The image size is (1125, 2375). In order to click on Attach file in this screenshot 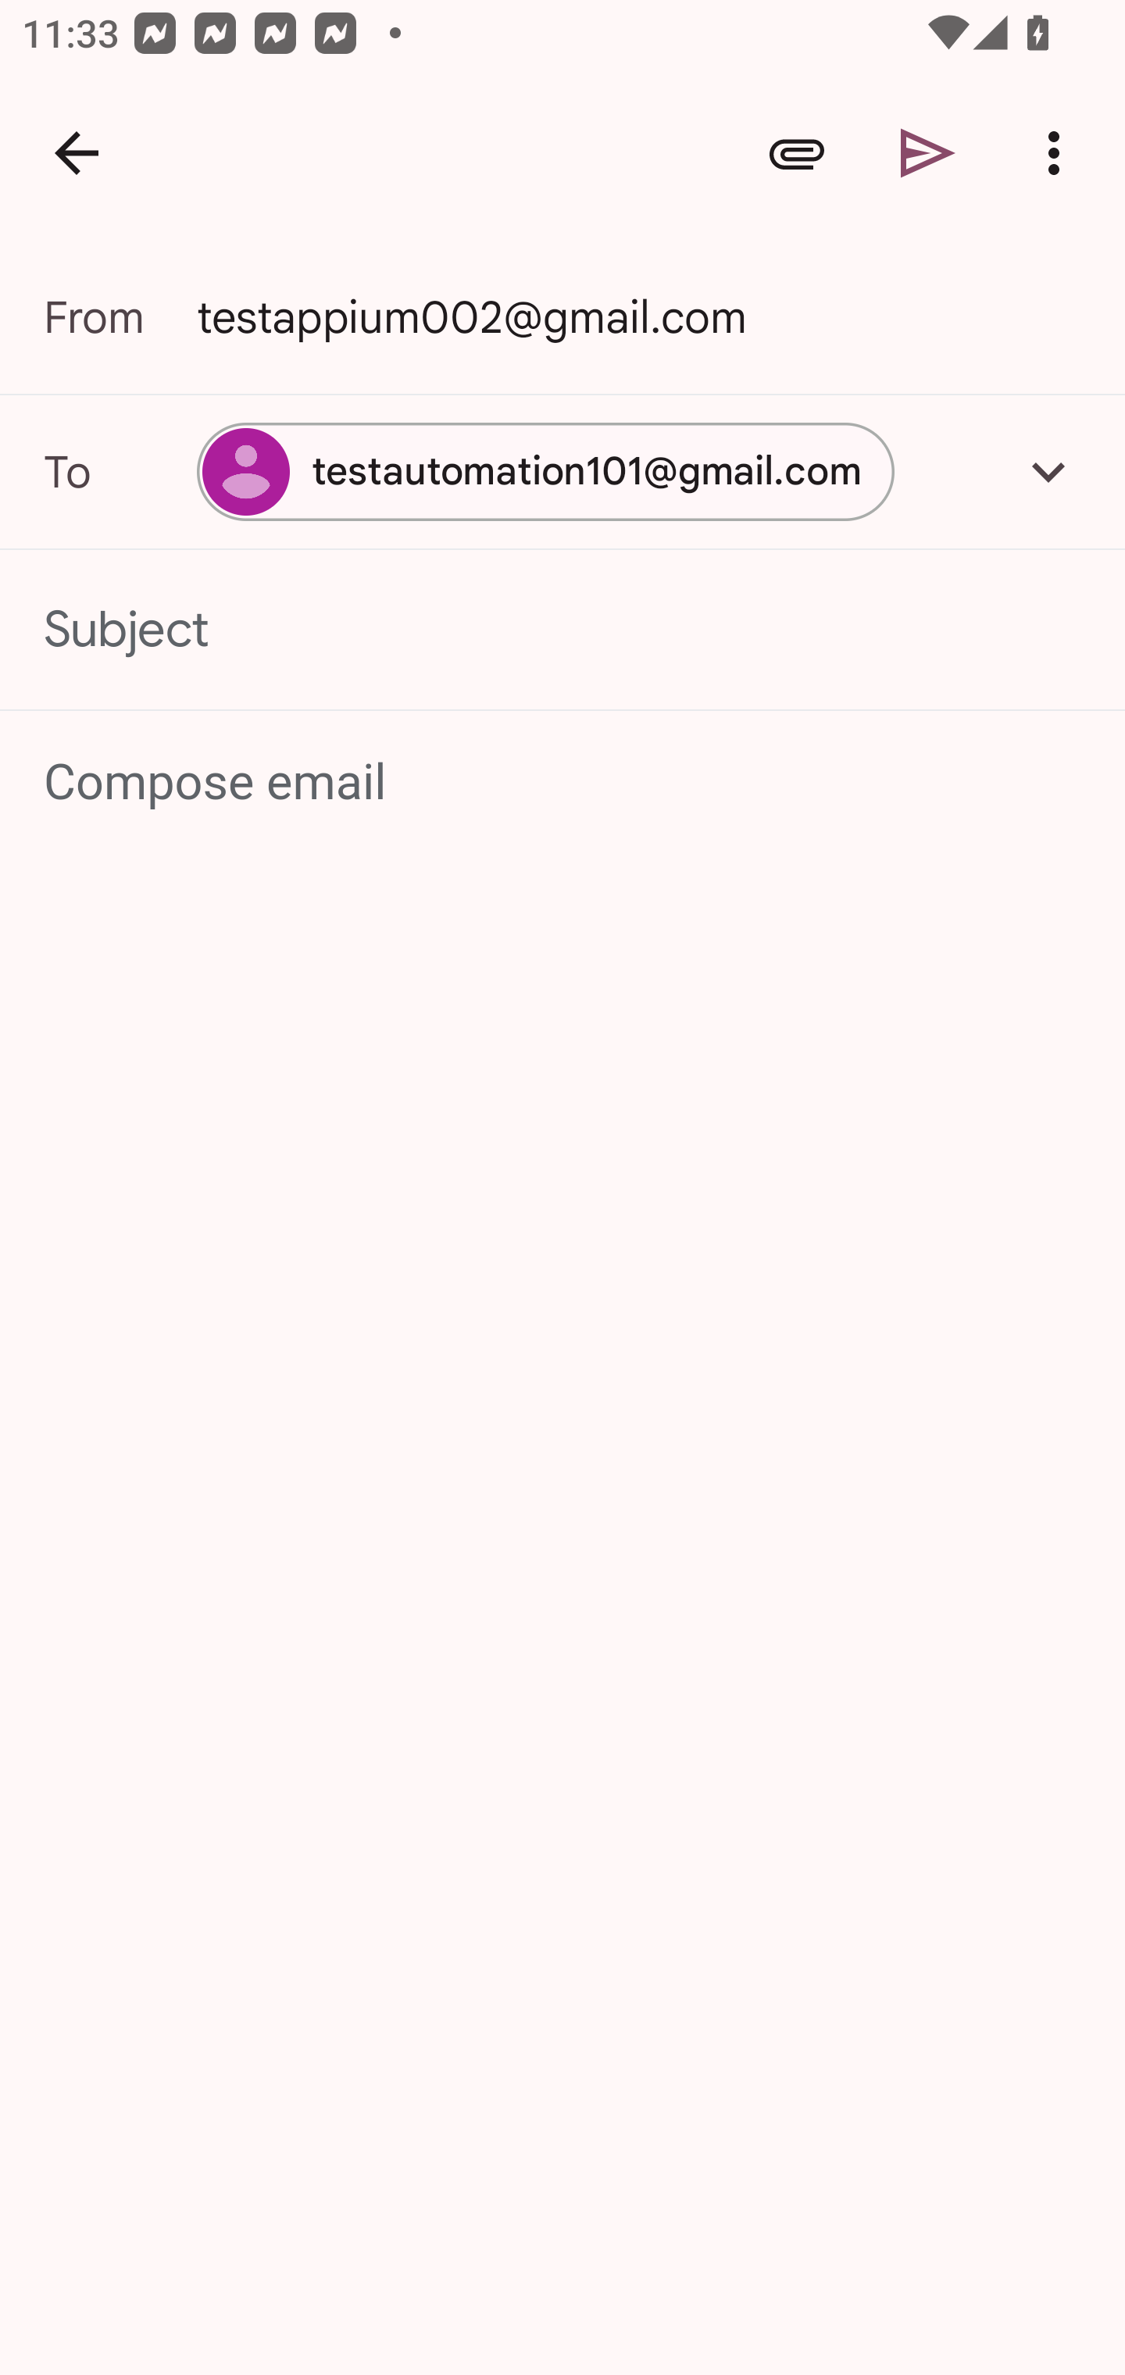, I will do `click(797, 153)`.